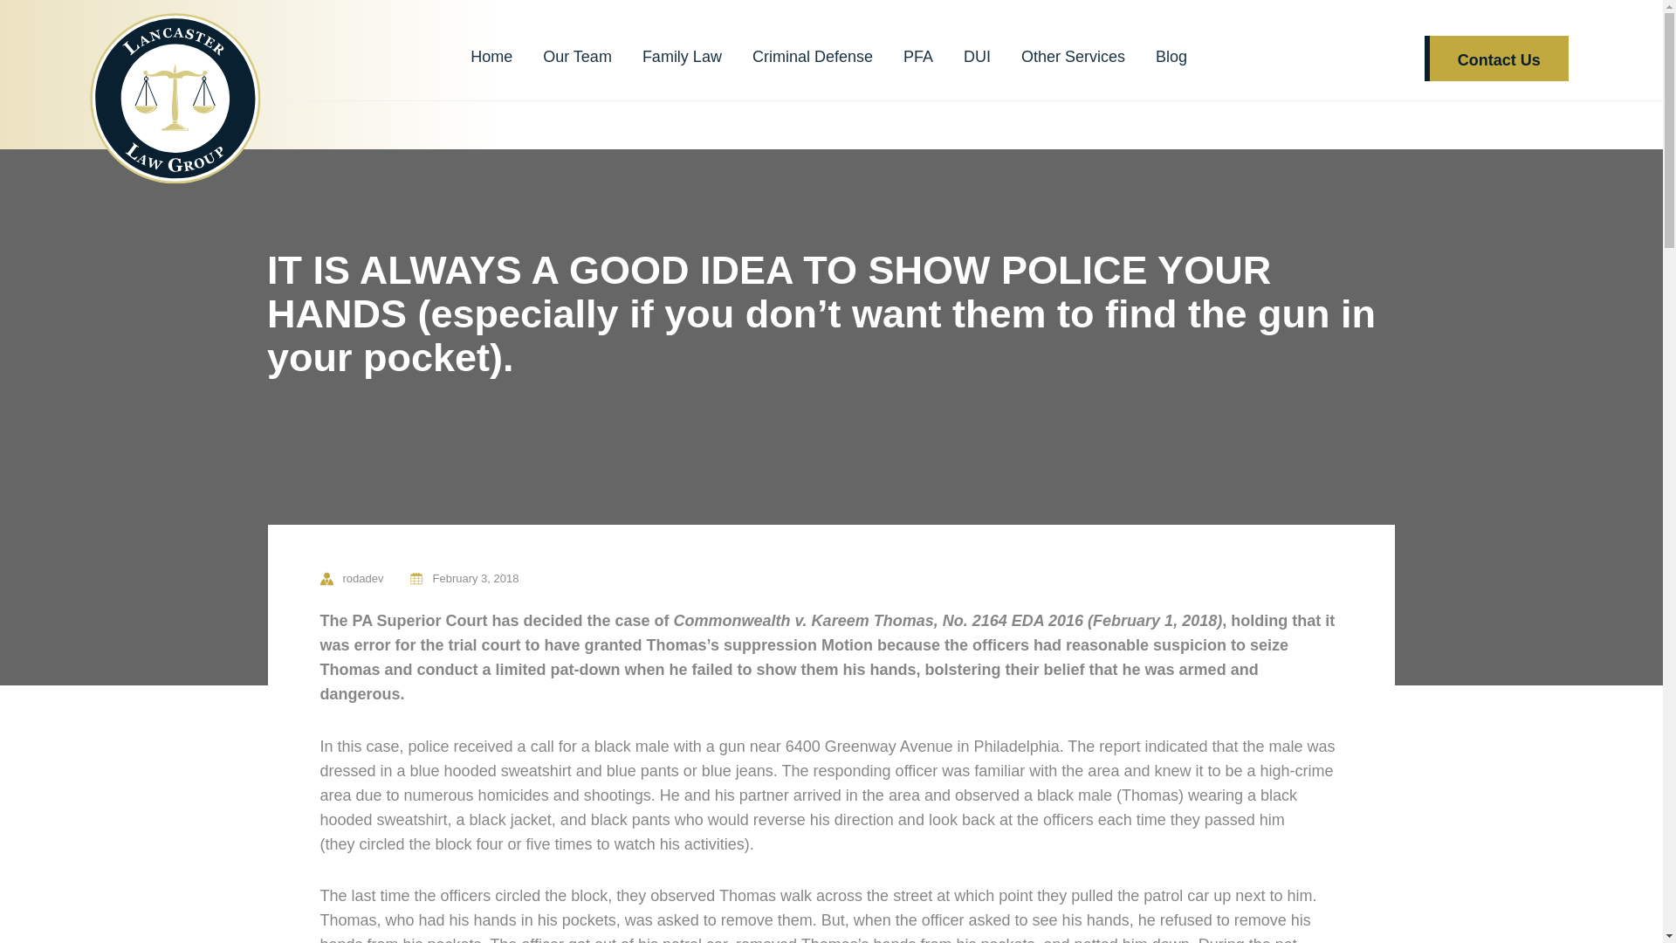 This screenshot has width=1676, height=943. I want to click on Our Team, so click(577, 56).